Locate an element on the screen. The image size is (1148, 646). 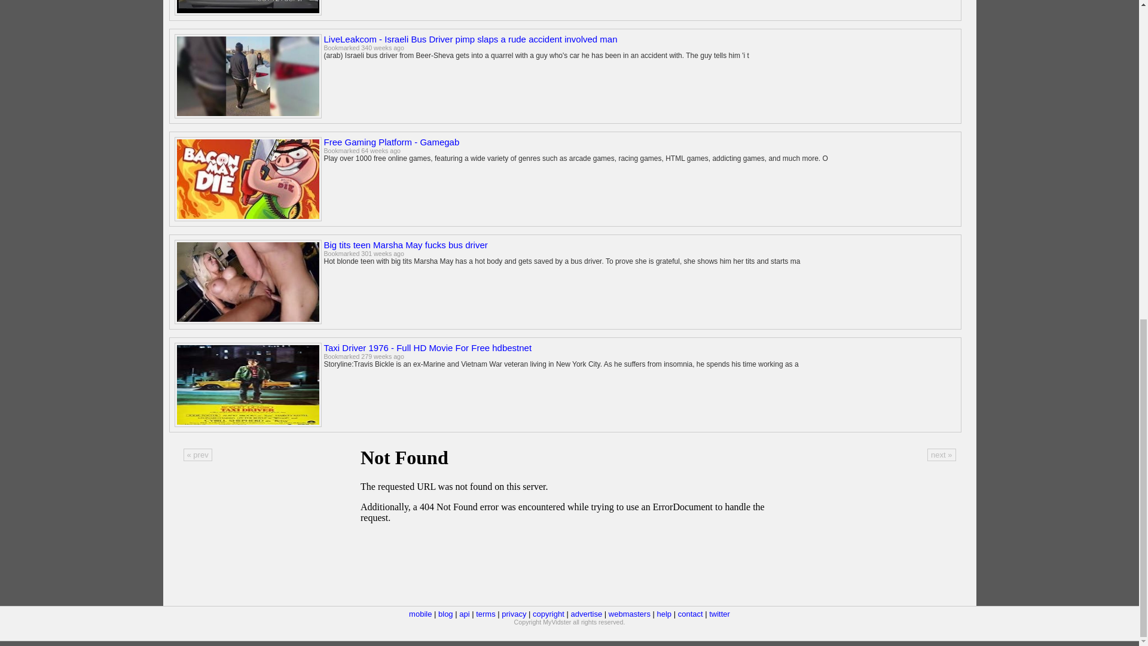
advertise is located at coordinates (586, 614).